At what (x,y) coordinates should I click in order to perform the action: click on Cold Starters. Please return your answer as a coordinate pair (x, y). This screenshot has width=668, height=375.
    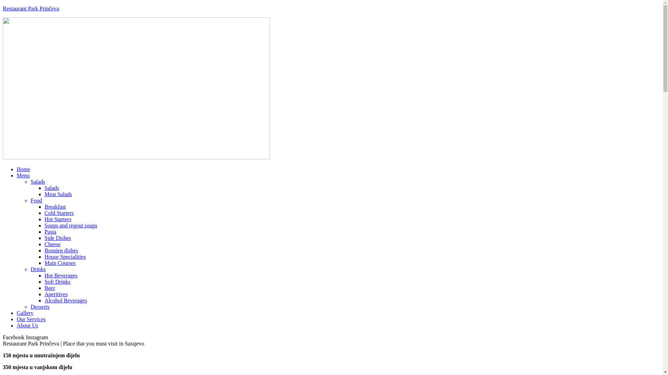
    Looking at the image, I should click on (59, 213).